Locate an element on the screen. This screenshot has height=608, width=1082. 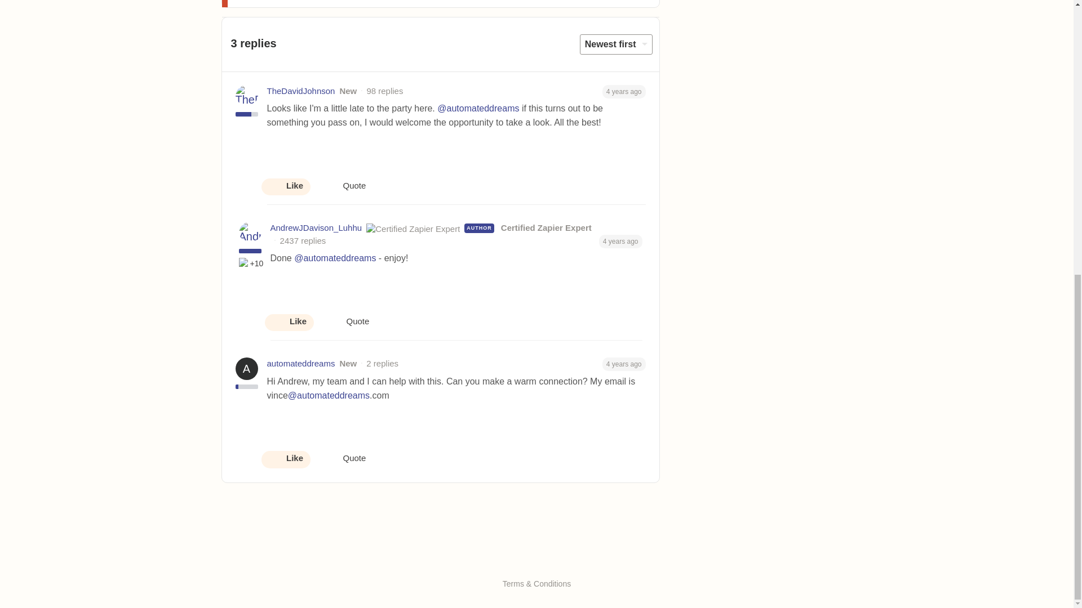
Visit Gainsight.com is located at coordinates (536, 560).